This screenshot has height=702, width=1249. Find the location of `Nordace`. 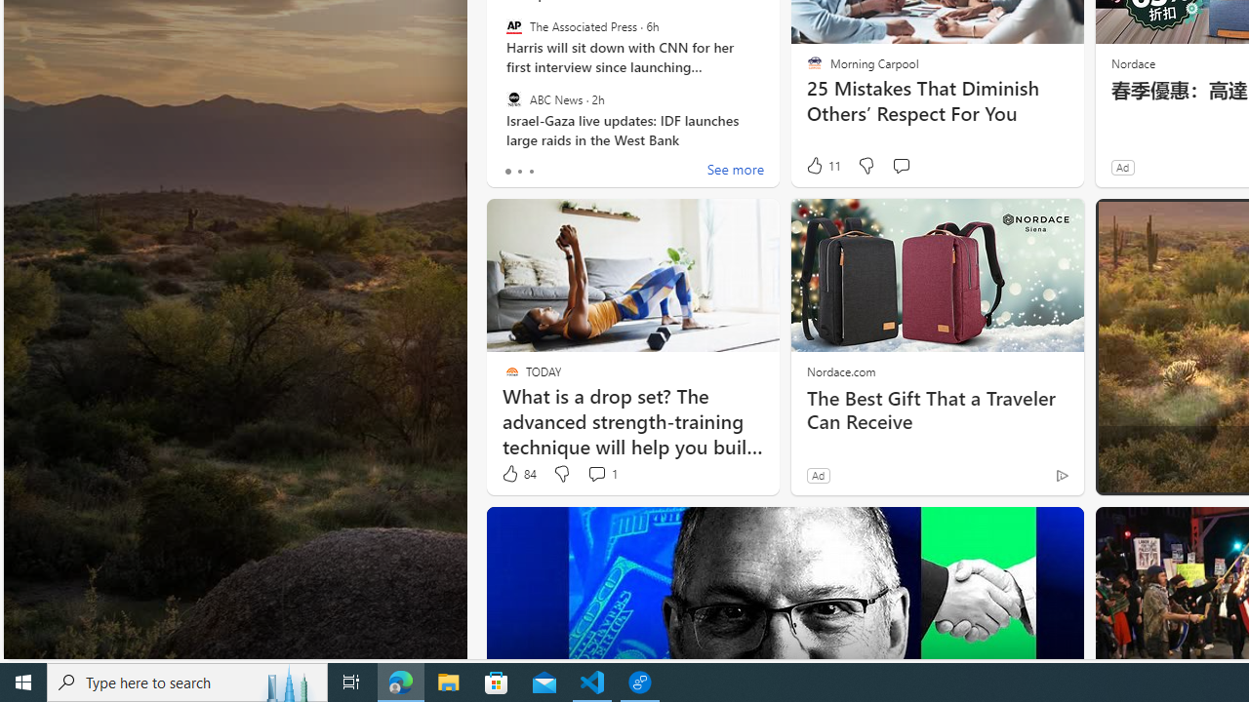

Nordace is located at coordinates (1132, 62).